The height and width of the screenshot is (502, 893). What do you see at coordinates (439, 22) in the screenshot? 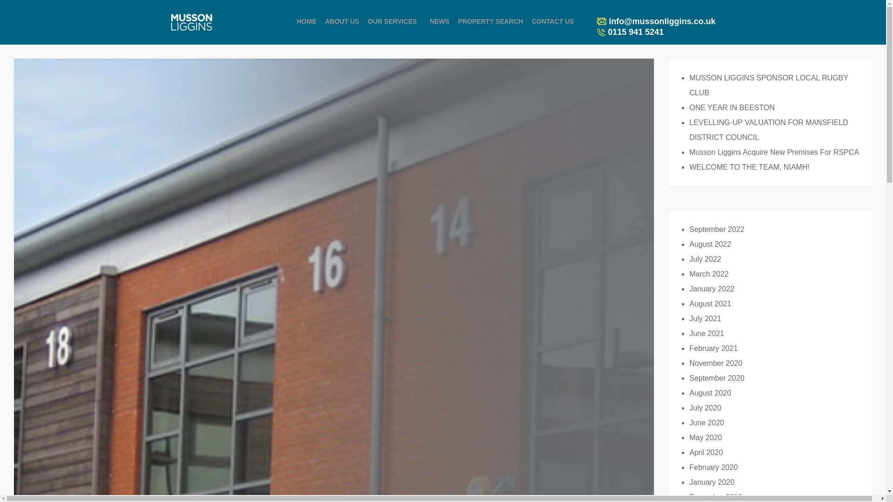
I see `NEWS` at bounding box center [439, 22].